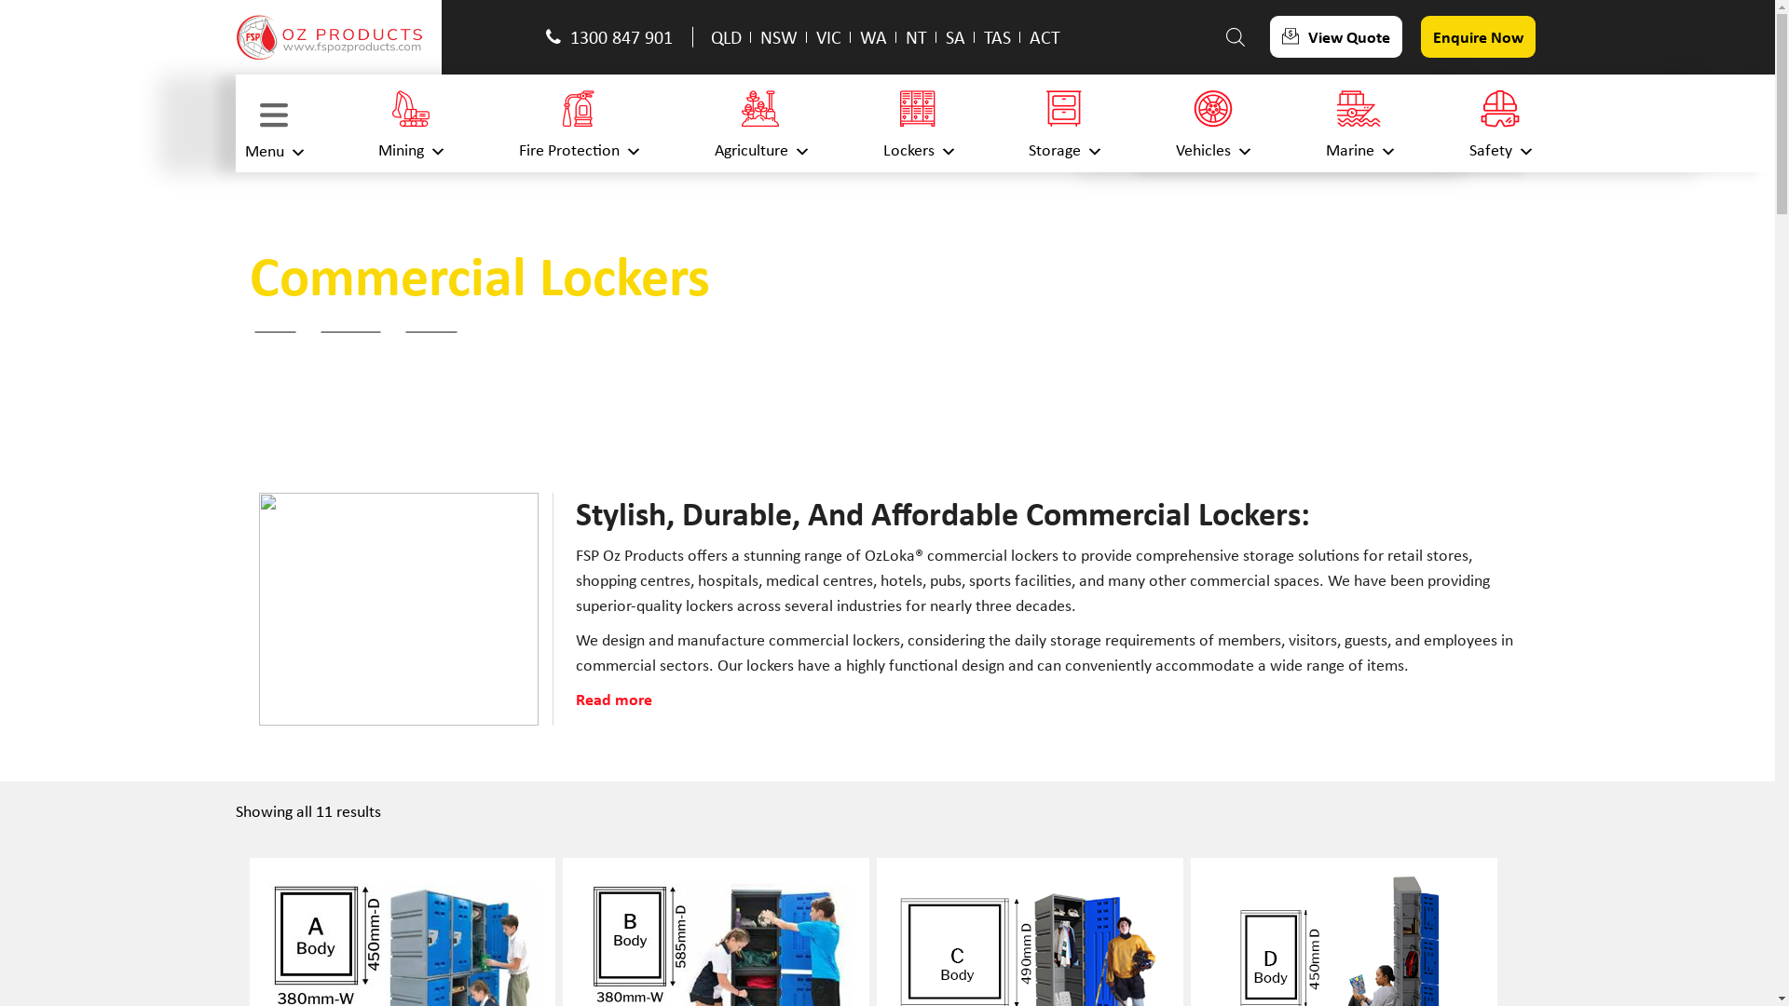 Image resolution: width=1789 pixels, height=1006 pixels. Describe the element at coordinates (1213, 123) in the screenshot. I see `Vehicles` at that location.